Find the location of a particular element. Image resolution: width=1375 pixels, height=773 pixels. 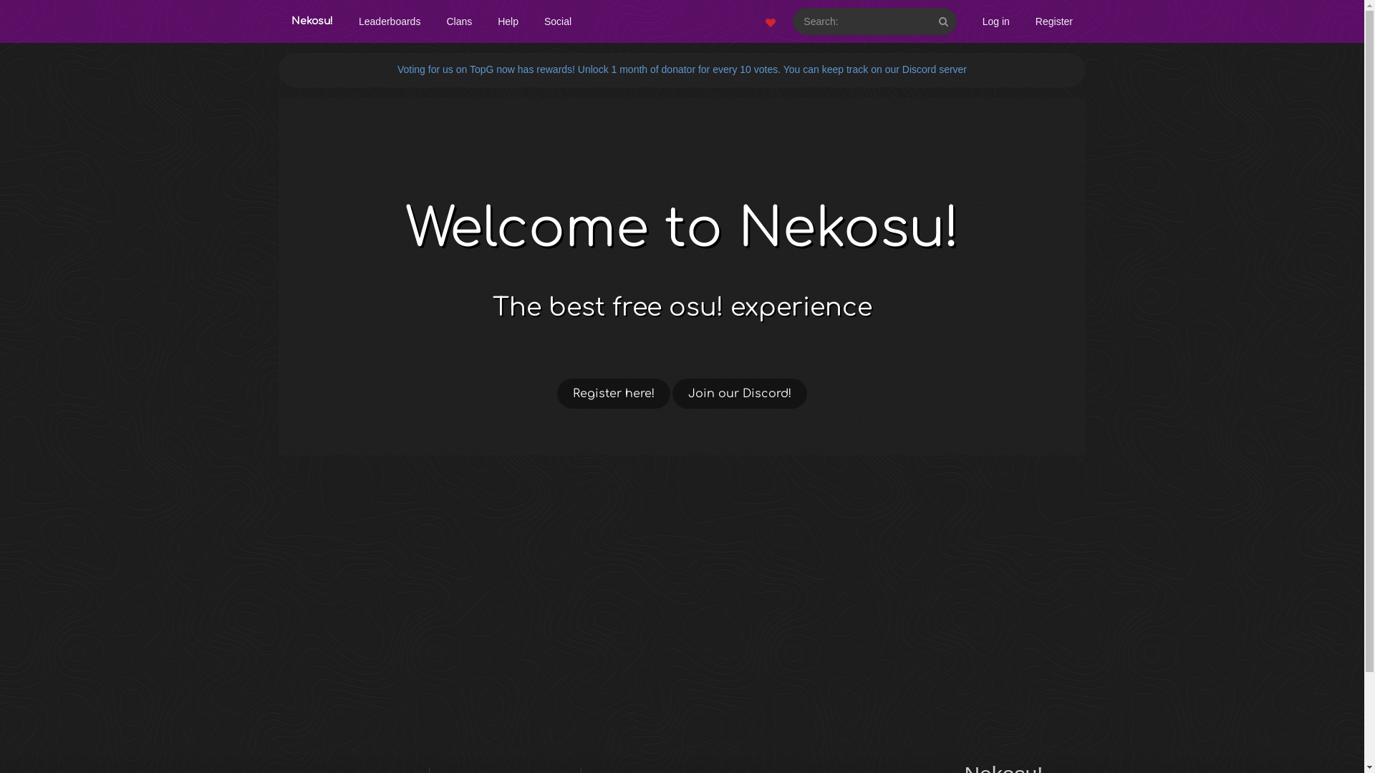

Register is located at coordinates (1054, 21).